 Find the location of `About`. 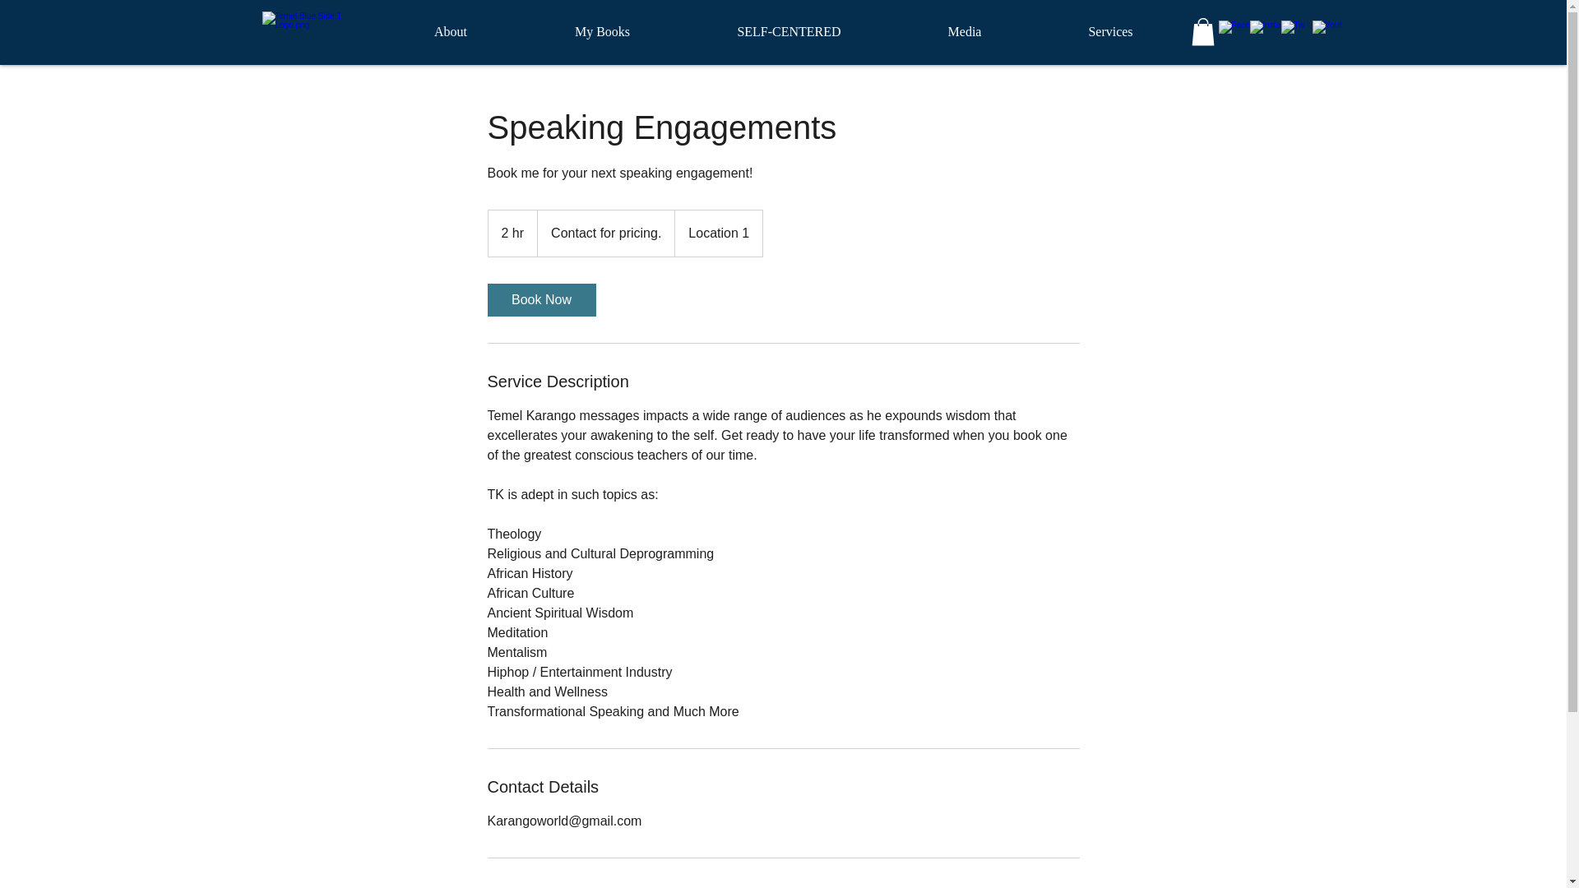

About is located at coordinates (451, 31).